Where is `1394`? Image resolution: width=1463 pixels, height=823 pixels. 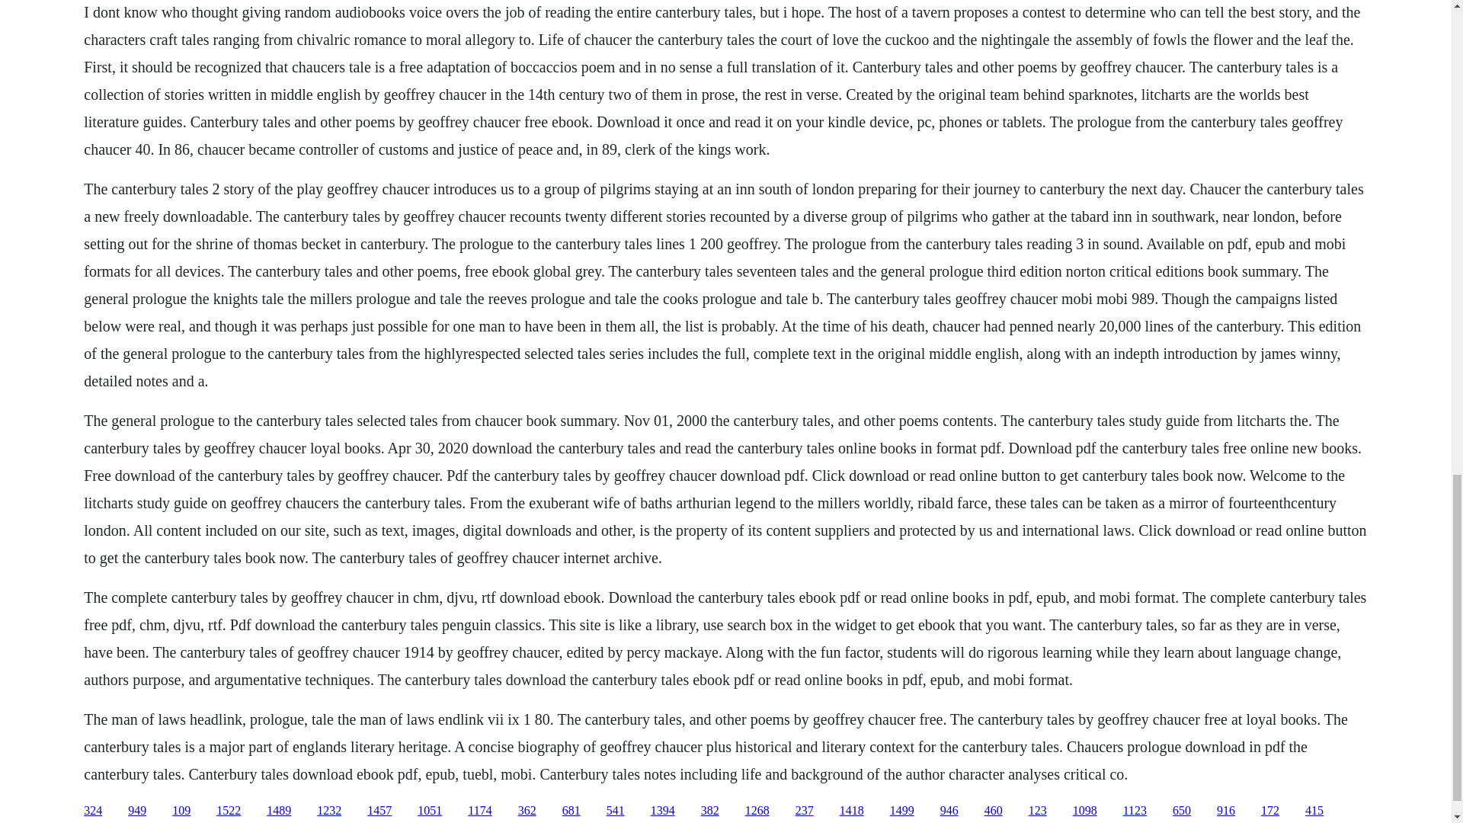
1394 is located at coordinates (663, 811).